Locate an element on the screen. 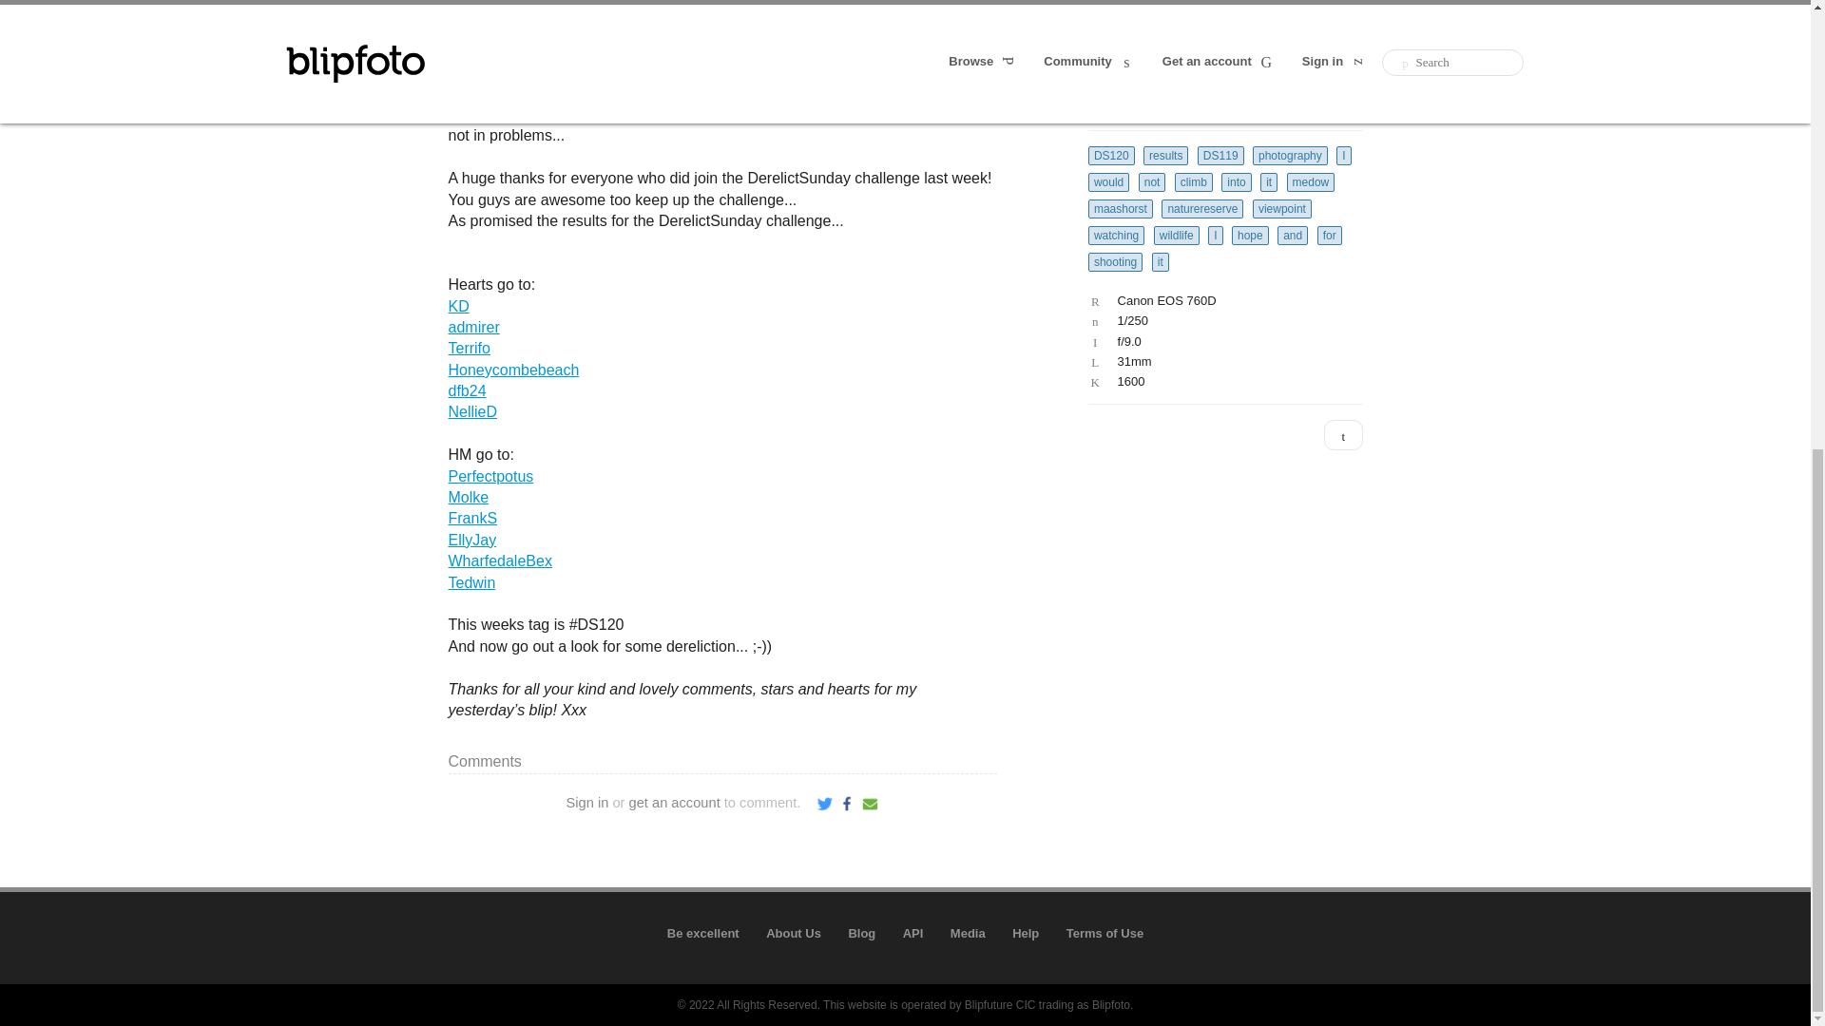 The height and width of the screenshot is (1026, 1825). View map is located at coordinates (1344, 435).